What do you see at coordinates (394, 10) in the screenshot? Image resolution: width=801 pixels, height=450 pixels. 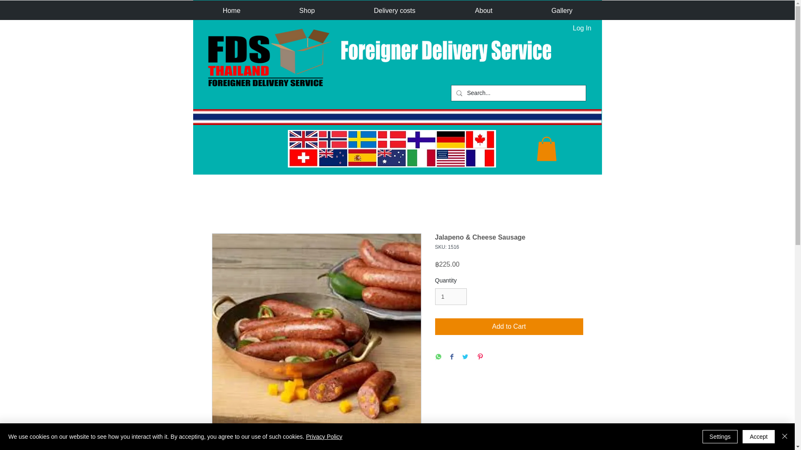 I see `Delivery costs` at bounding box center [394, 10].